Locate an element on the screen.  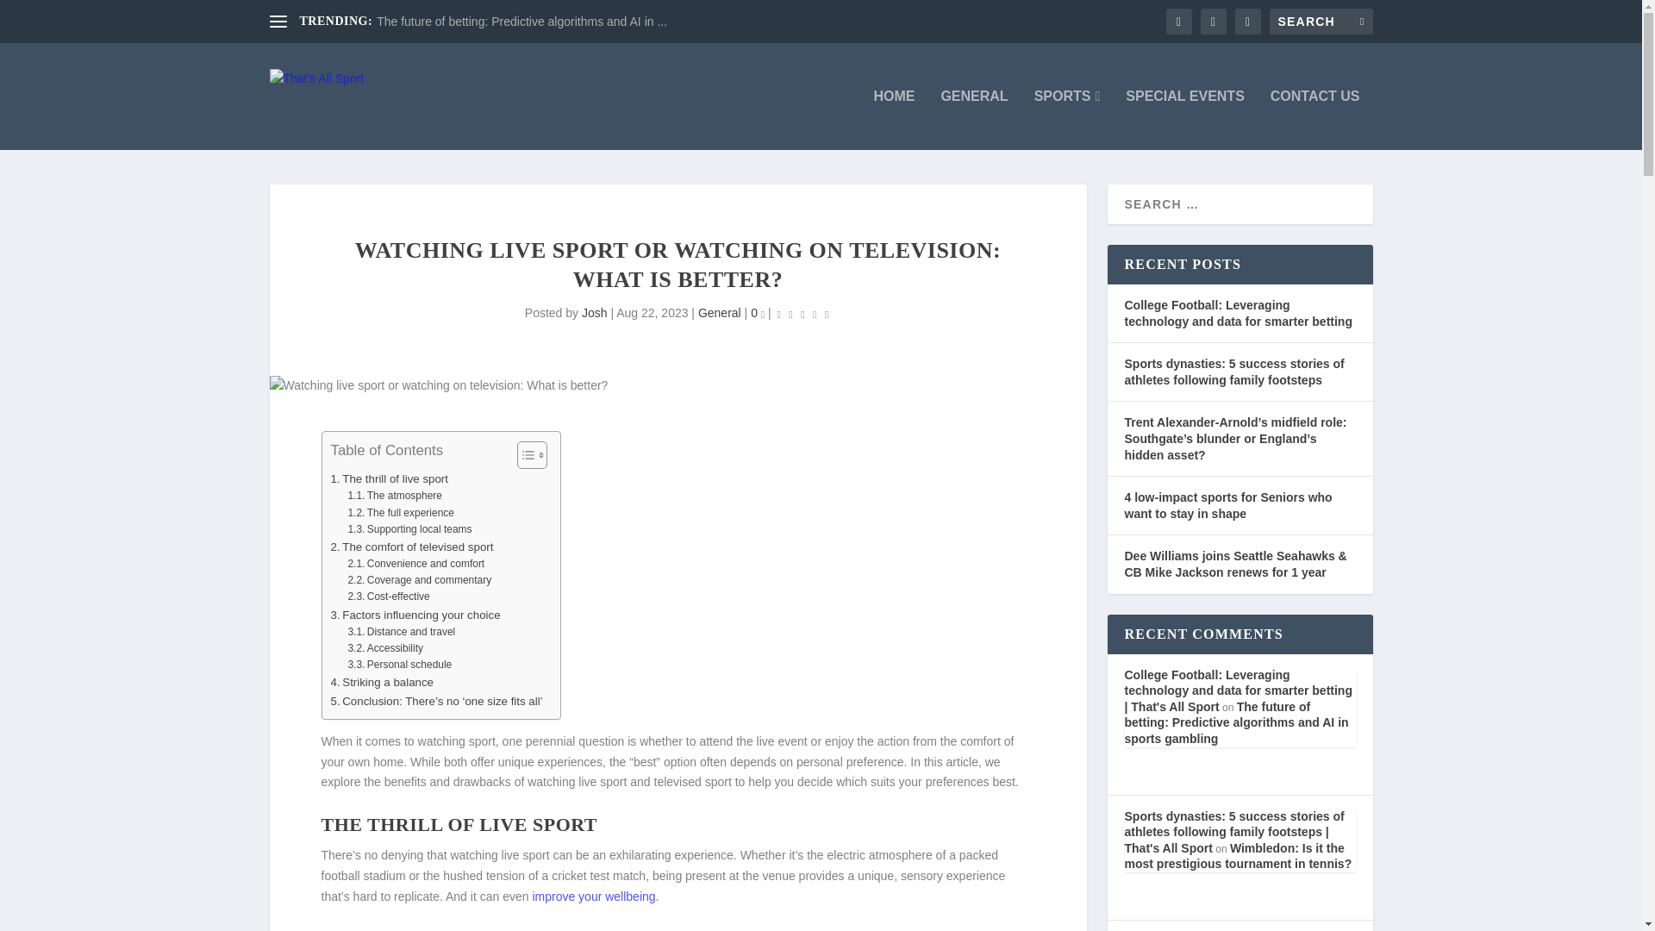
GENERAL is located at coordinates (974, 119).